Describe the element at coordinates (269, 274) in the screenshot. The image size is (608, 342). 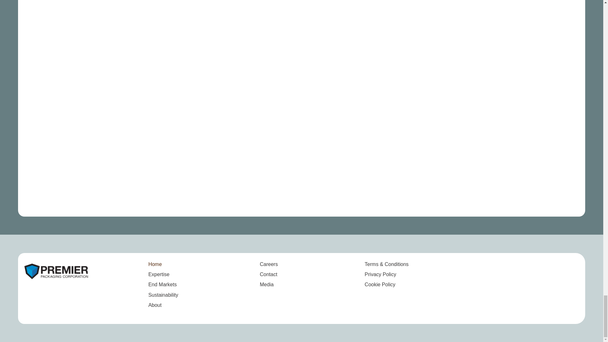
I see `Contact` at that location.